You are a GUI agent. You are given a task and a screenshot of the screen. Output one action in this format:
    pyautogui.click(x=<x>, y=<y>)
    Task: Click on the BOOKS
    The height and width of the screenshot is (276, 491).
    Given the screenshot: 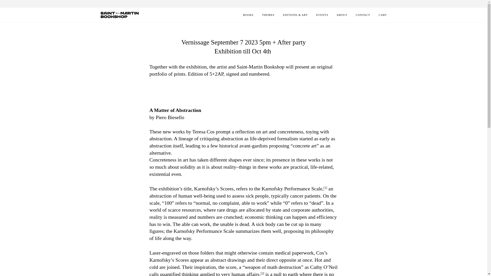 What is the action you would take?
    pyautogui.click(x=247, y=15)
    